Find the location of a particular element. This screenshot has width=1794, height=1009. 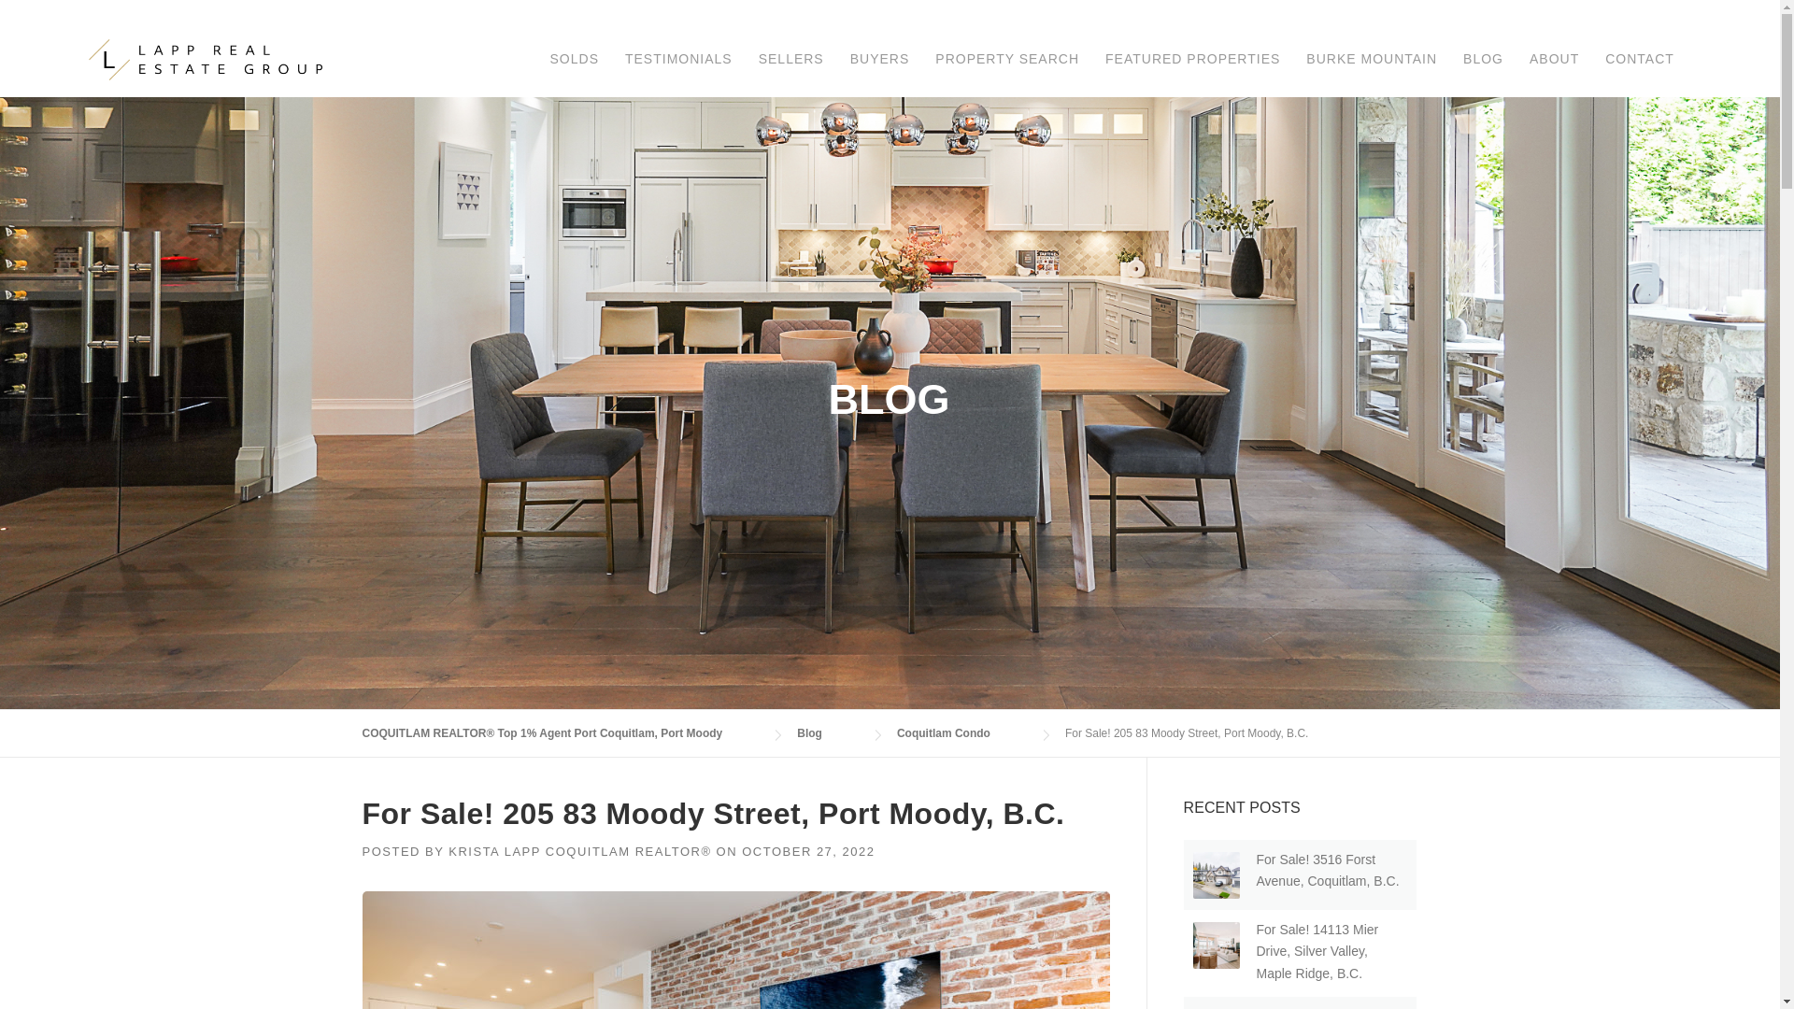

PROPERTY SEARCH is located at coordinates (1007, 59).